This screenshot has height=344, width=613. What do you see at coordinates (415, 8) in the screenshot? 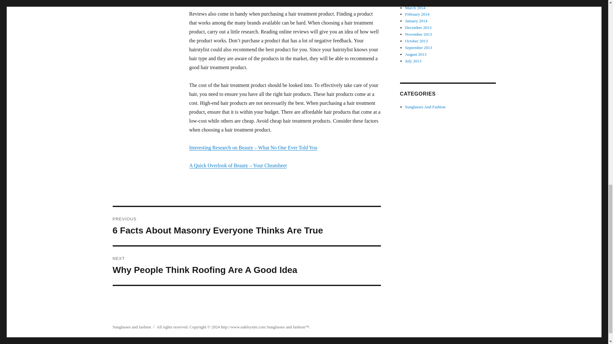
I see `October 2013` at bounding box center [415, 8].